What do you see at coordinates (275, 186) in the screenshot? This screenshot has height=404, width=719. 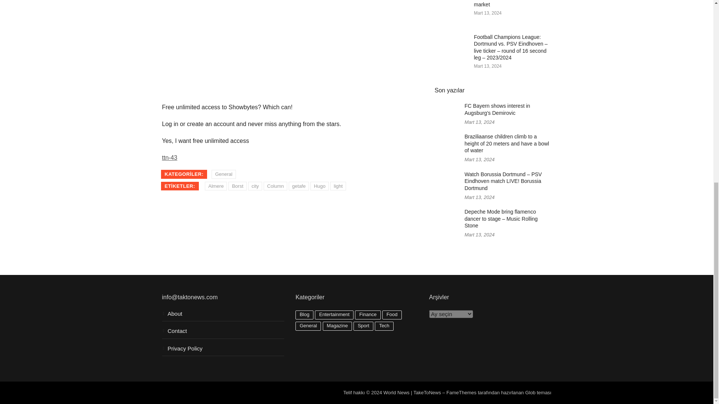 I see `Column` at bounding box center [275, 186].